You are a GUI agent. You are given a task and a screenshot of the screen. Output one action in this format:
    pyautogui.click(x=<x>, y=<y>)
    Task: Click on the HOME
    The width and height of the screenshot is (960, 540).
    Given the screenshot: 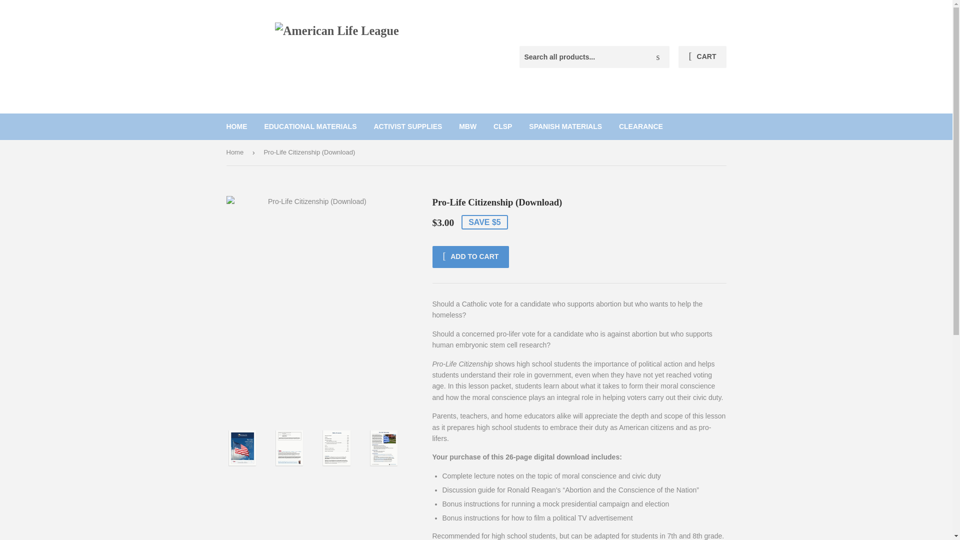 What is the action you would take?
    pyautogui.click(x=237, y=126)
    